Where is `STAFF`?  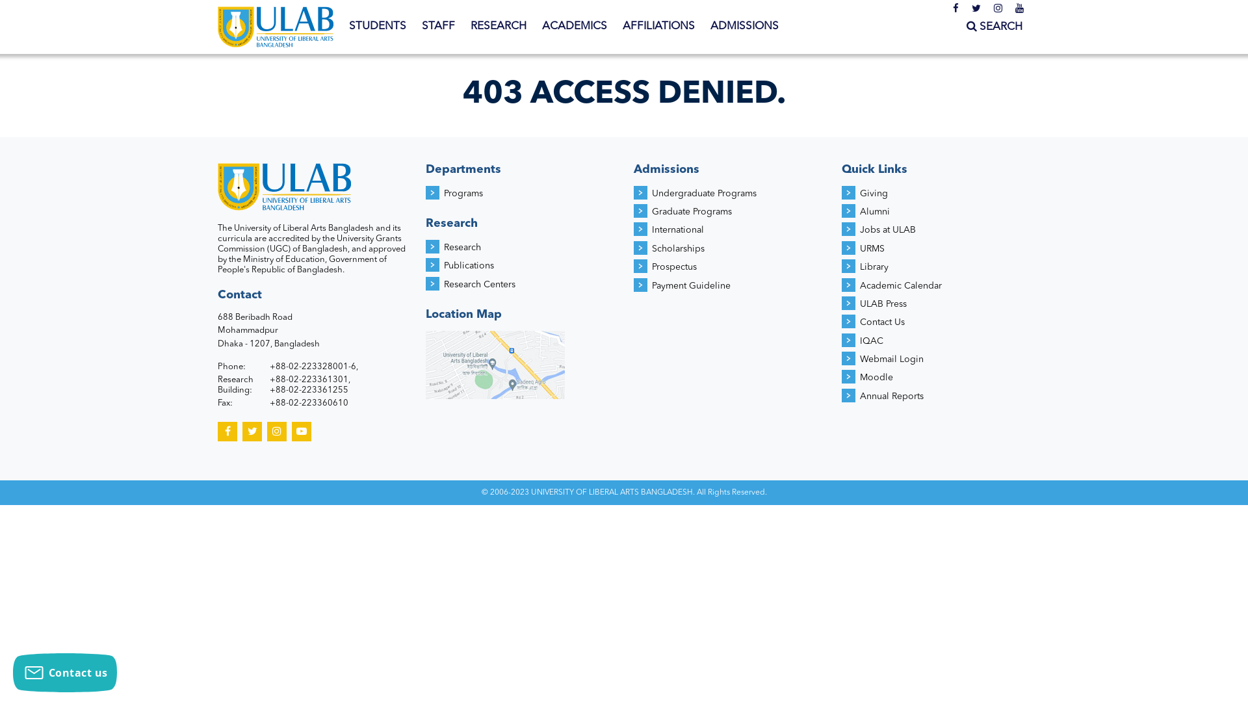 STAFF is located at coordinates (438, 27).